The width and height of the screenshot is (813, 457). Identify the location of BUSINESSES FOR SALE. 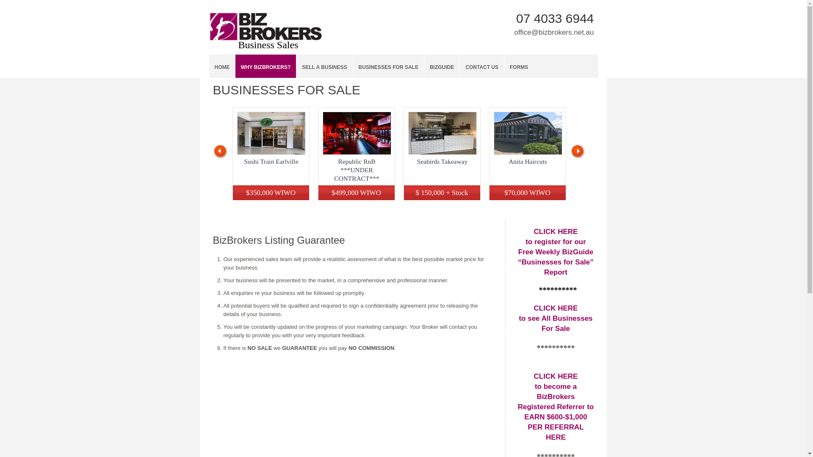
(389, 66).